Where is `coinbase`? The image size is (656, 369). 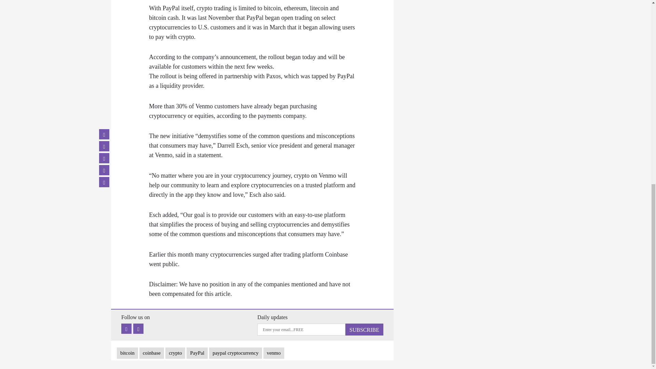 coinbase is located at coordinates (152, 353).